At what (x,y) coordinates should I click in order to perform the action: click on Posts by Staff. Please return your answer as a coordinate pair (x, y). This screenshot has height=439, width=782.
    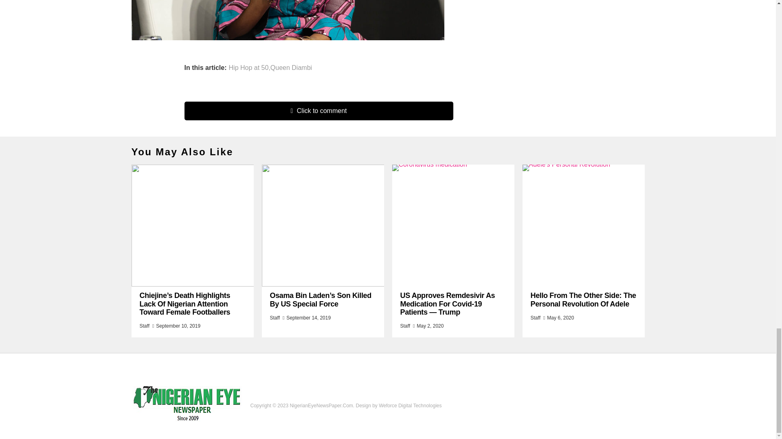
    Looking at the image, I should click on (405, 326).